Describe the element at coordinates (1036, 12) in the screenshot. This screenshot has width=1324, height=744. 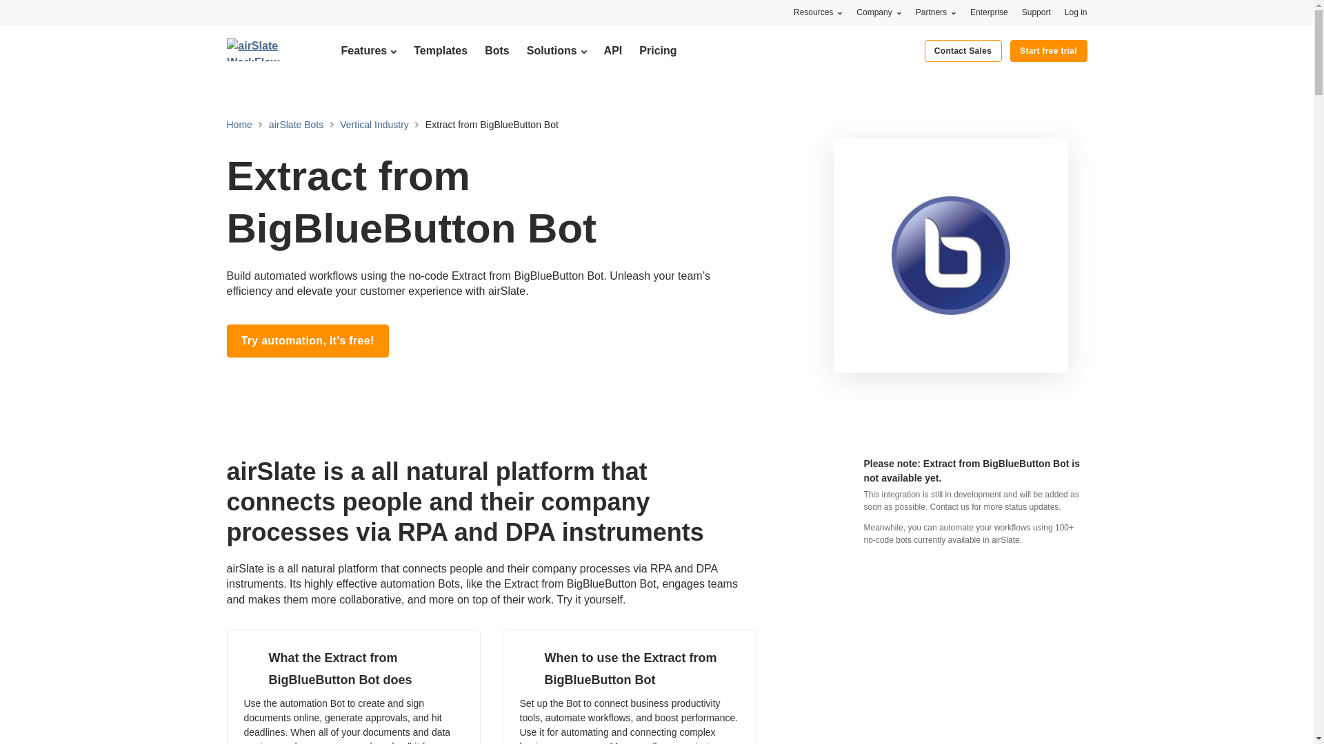
I see `Support` at that location.